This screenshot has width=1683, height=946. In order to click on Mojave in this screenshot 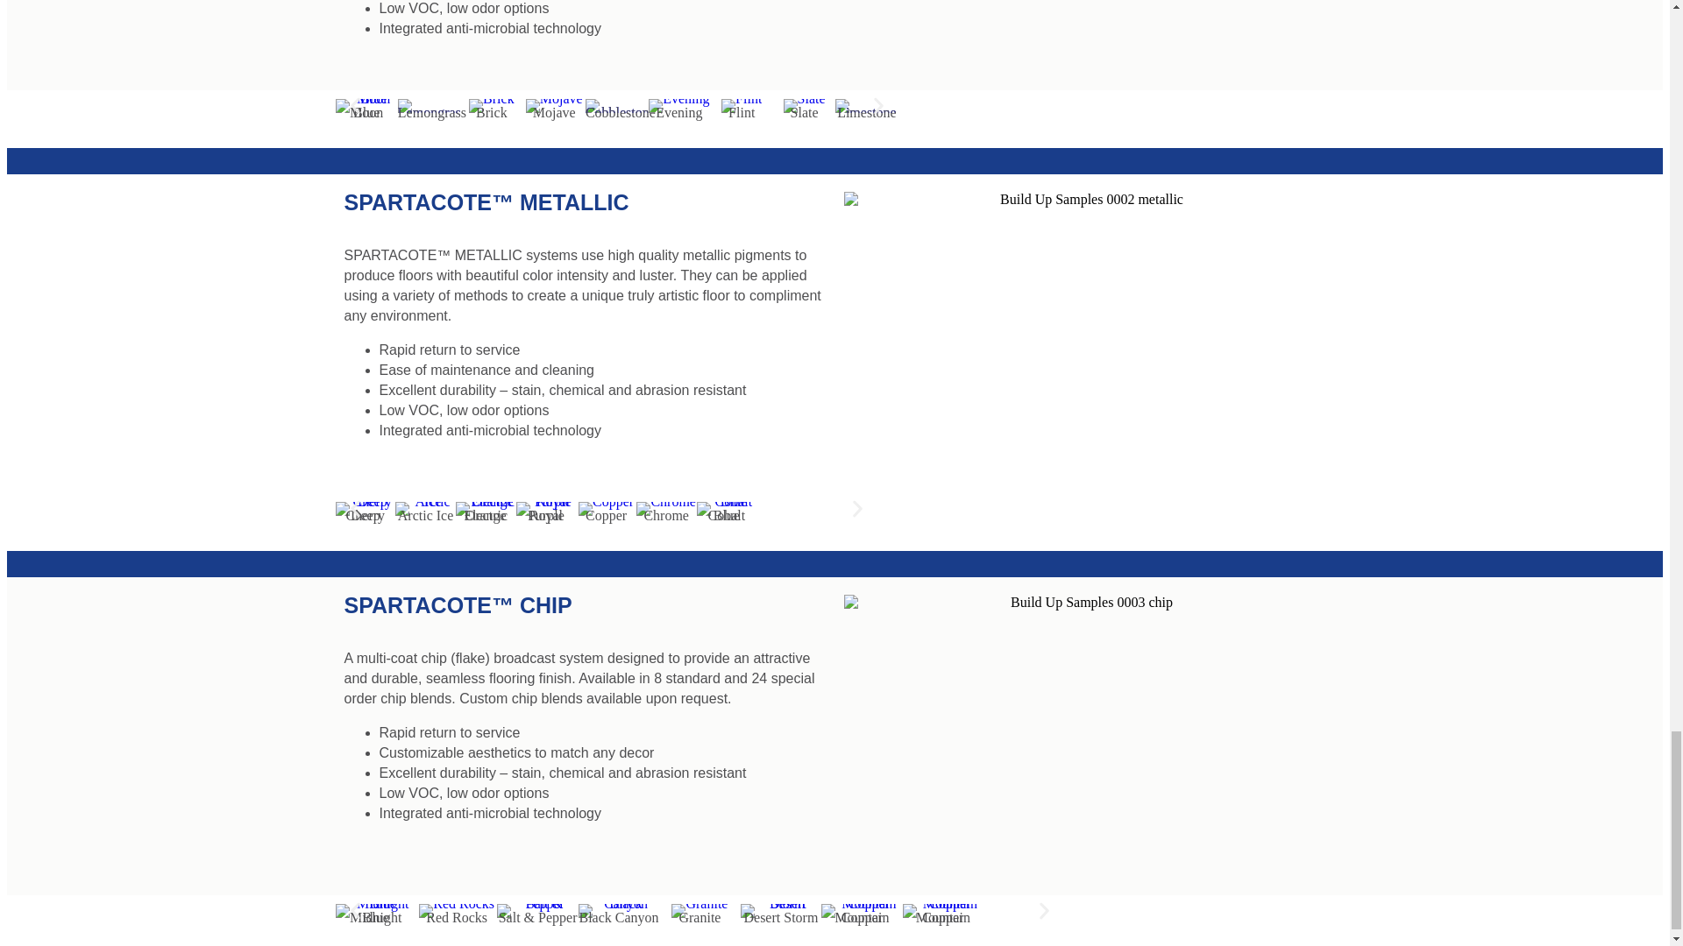, I will do `click(554, 105)`.